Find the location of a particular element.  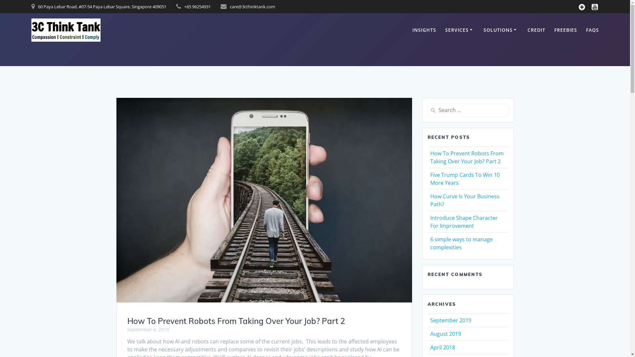

FREEBIES is located at coordinates (566, 30).